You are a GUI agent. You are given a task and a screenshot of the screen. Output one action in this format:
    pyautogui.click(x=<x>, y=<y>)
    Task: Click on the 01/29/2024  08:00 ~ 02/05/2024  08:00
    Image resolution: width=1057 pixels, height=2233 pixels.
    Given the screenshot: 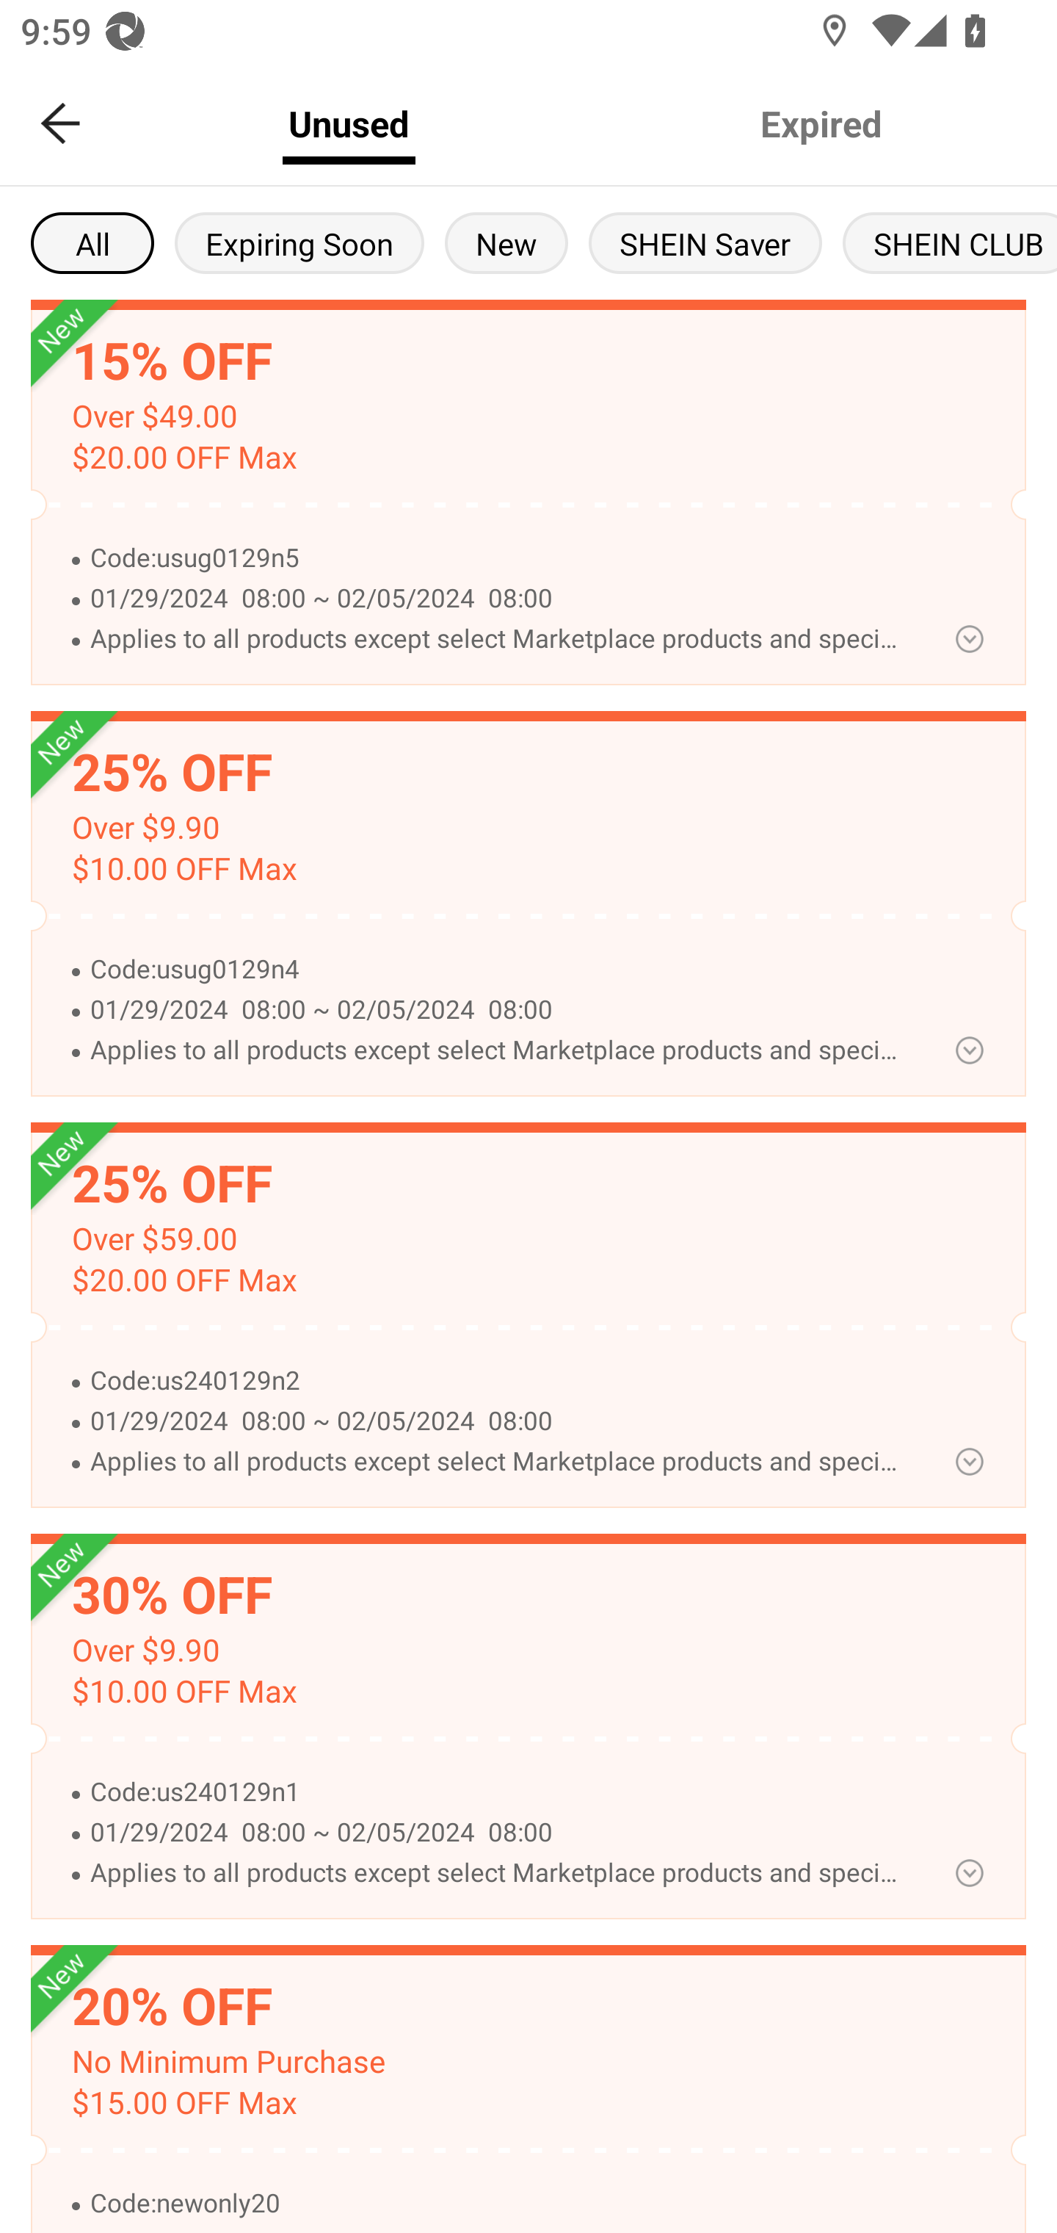 What is the action you would take?
    pyautogui.click(x=498, y=1010)
    